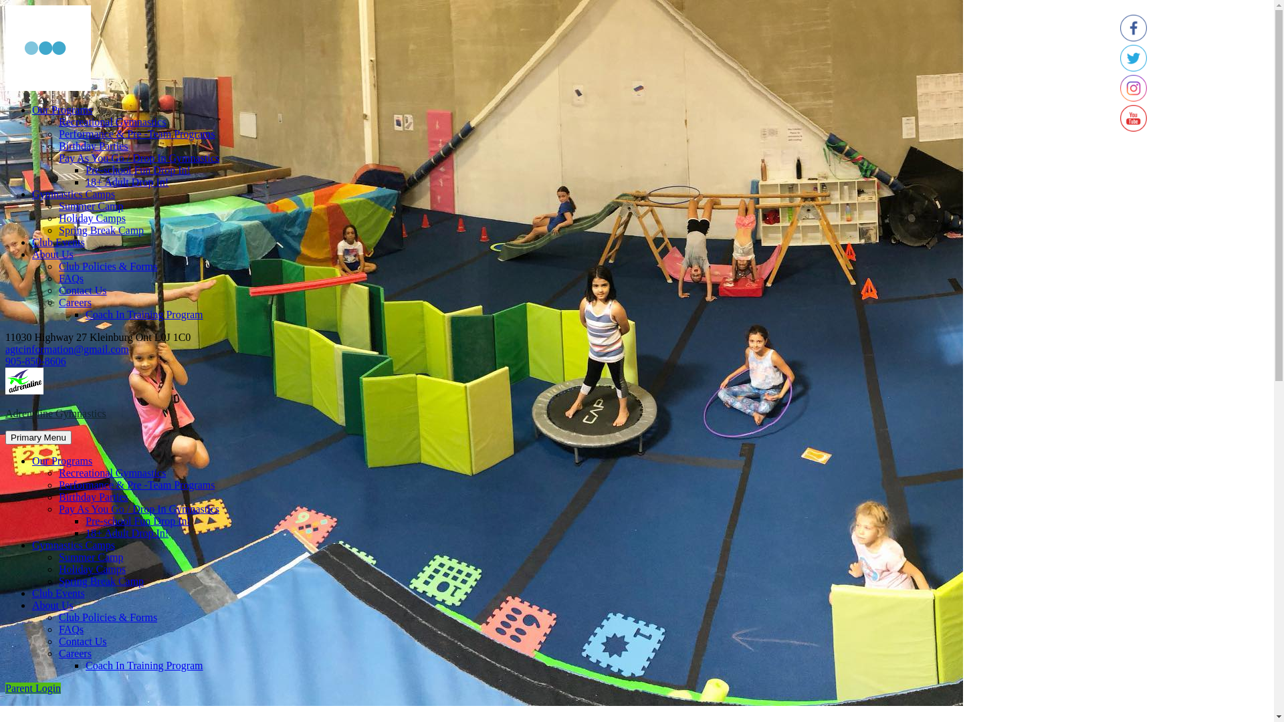  What do you see at coordinates (74, 546) in the screenshot?
I see `Gymnastics Camps` at bounding box center [74, 546].